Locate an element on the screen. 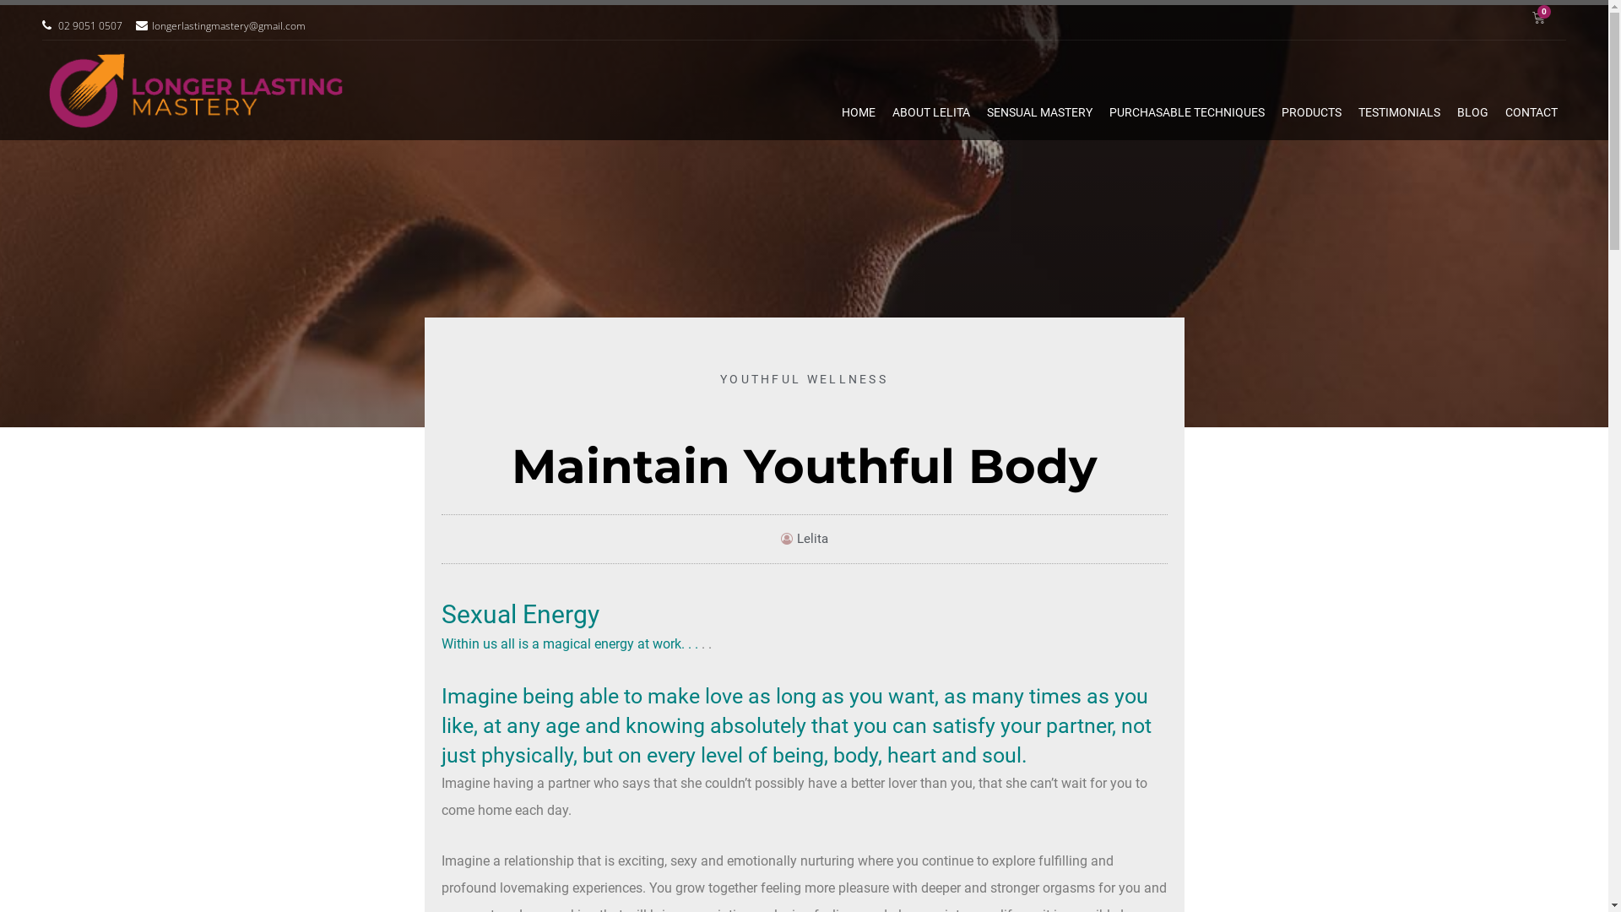 The height and width of the screenshot is (912, 1621). CONTACT is located at coordinates (1532, 111).